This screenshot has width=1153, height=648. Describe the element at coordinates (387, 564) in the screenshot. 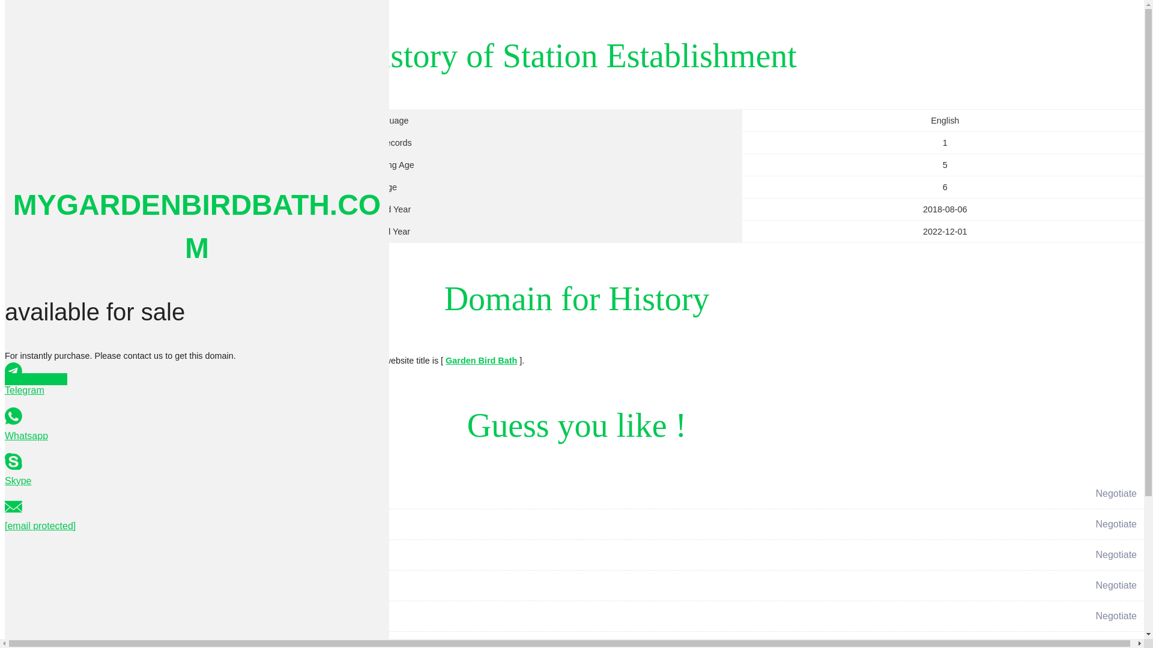

I see `wcumc.org` at that location.